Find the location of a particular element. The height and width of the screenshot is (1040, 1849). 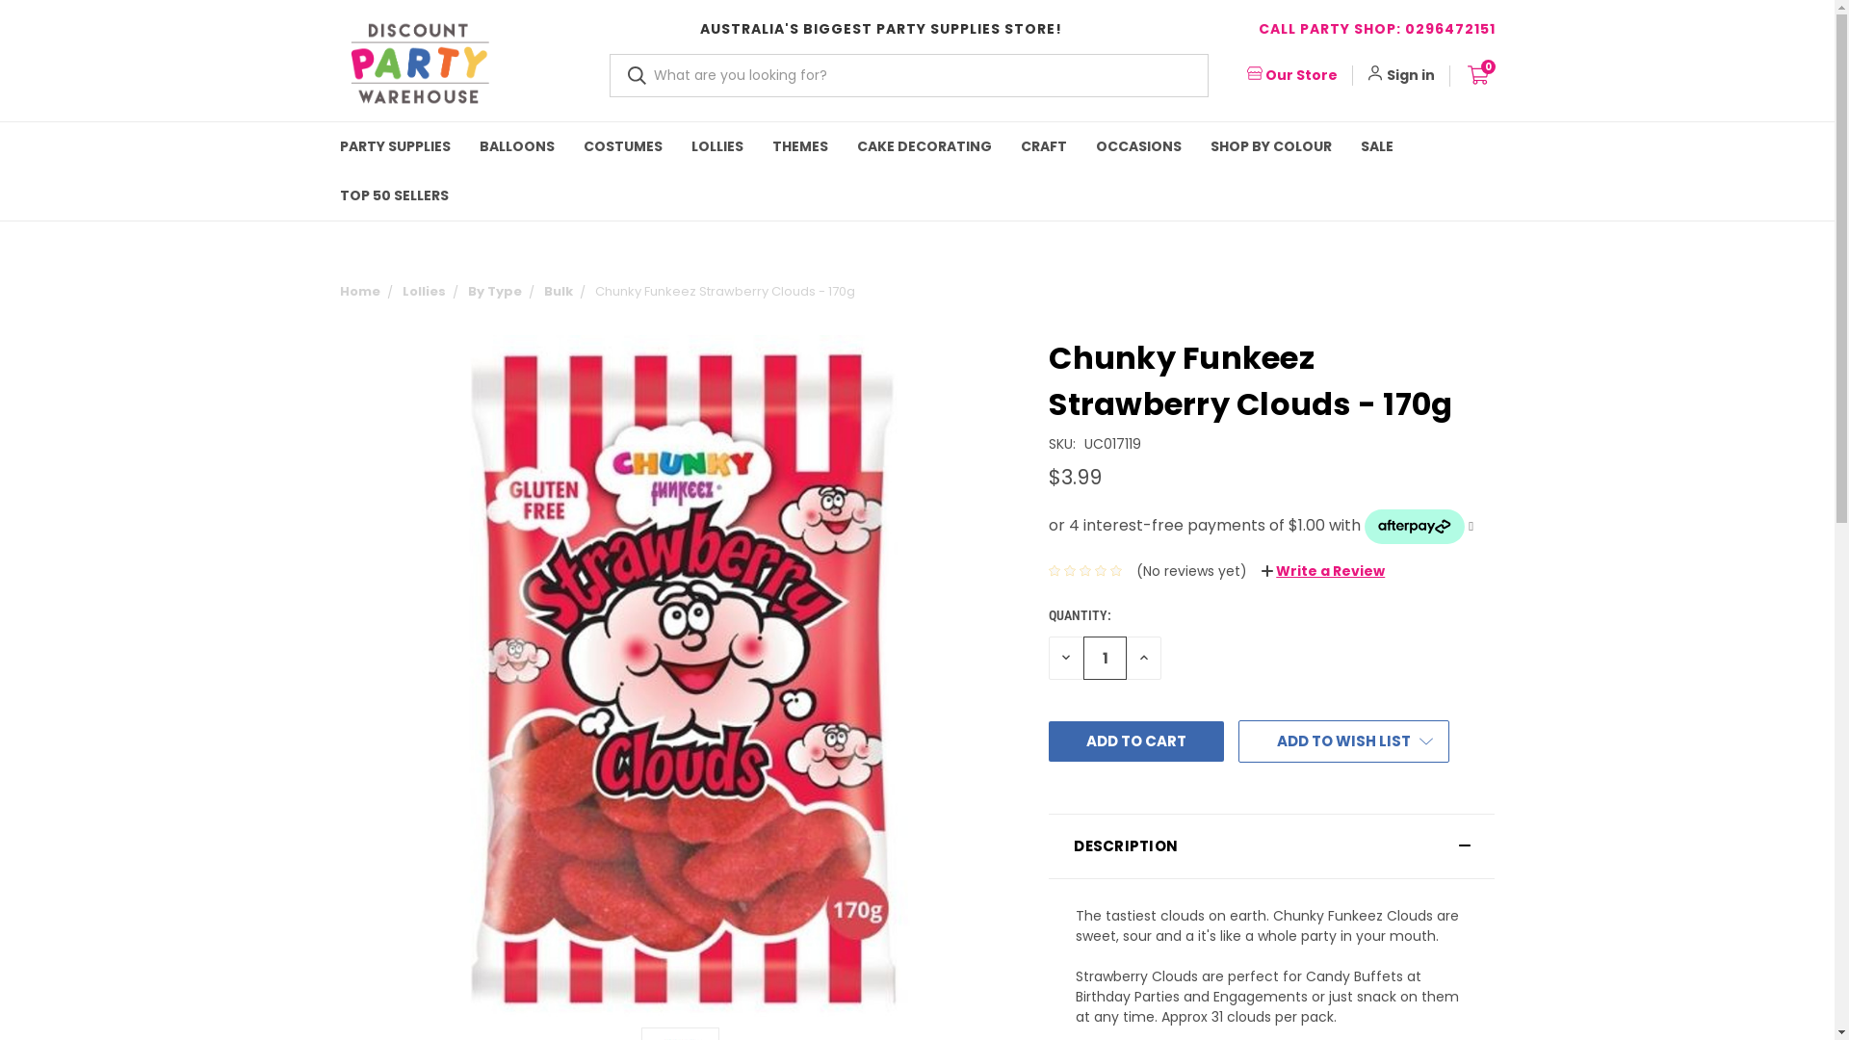

SHOP BY COLOUR is located at coordinates (1271, 146).